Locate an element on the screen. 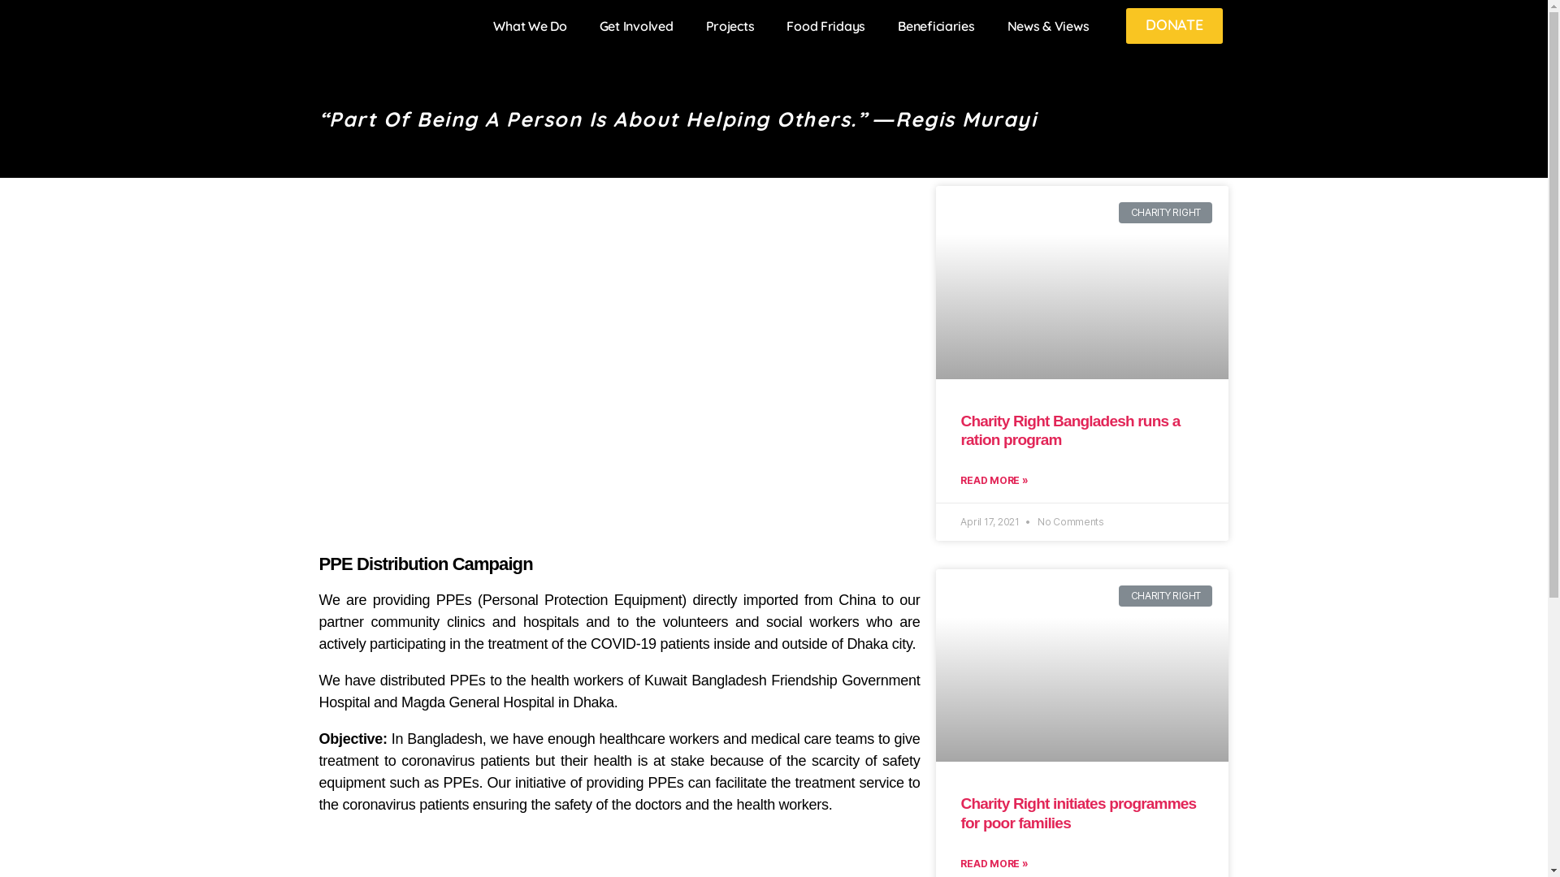  Food Fridays is located at coordinates (825, 26).